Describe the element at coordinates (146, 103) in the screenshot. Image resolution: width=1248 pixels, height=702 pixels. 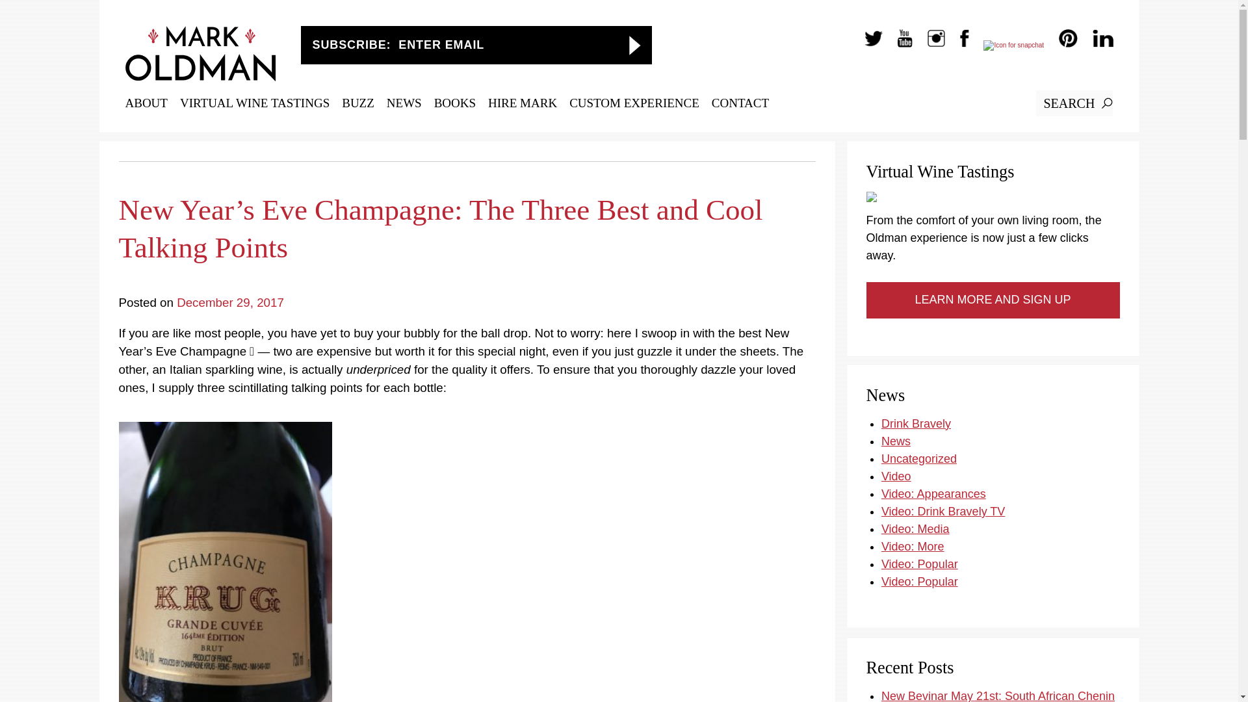
I see `ABOUT` at that location.